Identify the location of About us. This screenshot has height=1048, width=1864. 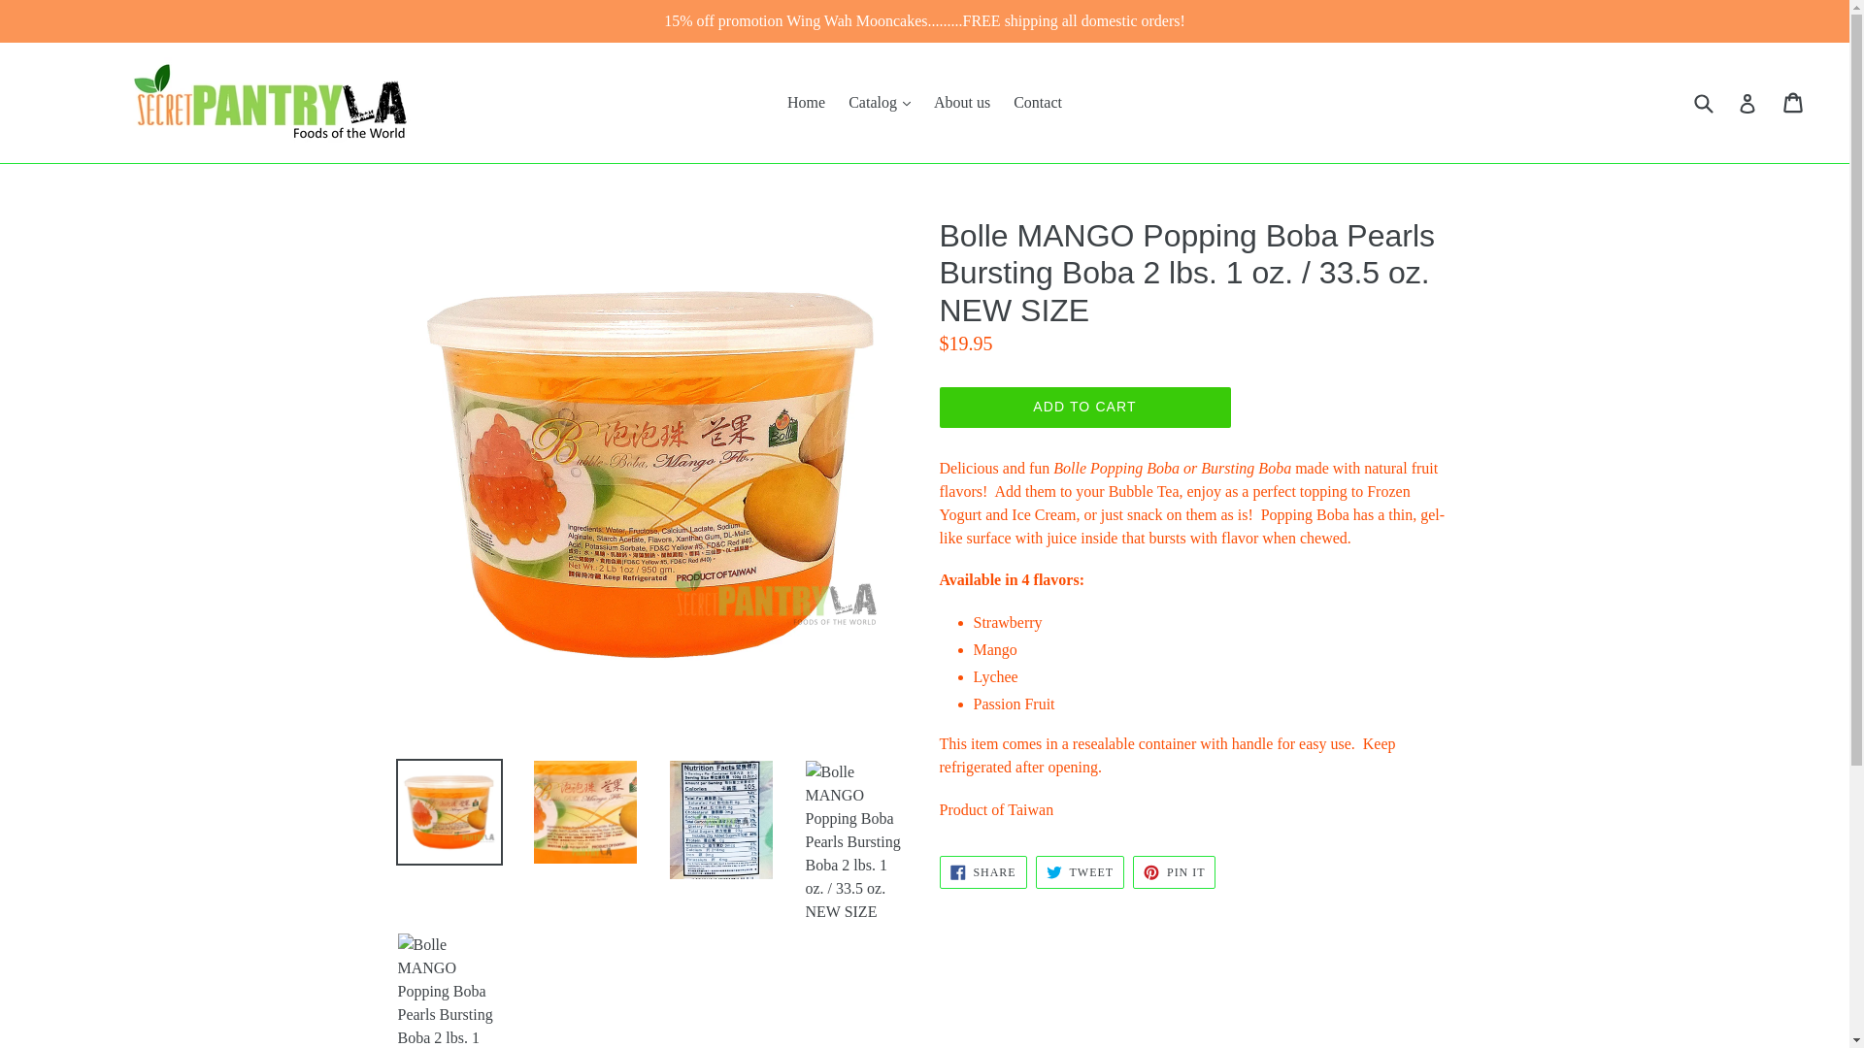
(961, 102).